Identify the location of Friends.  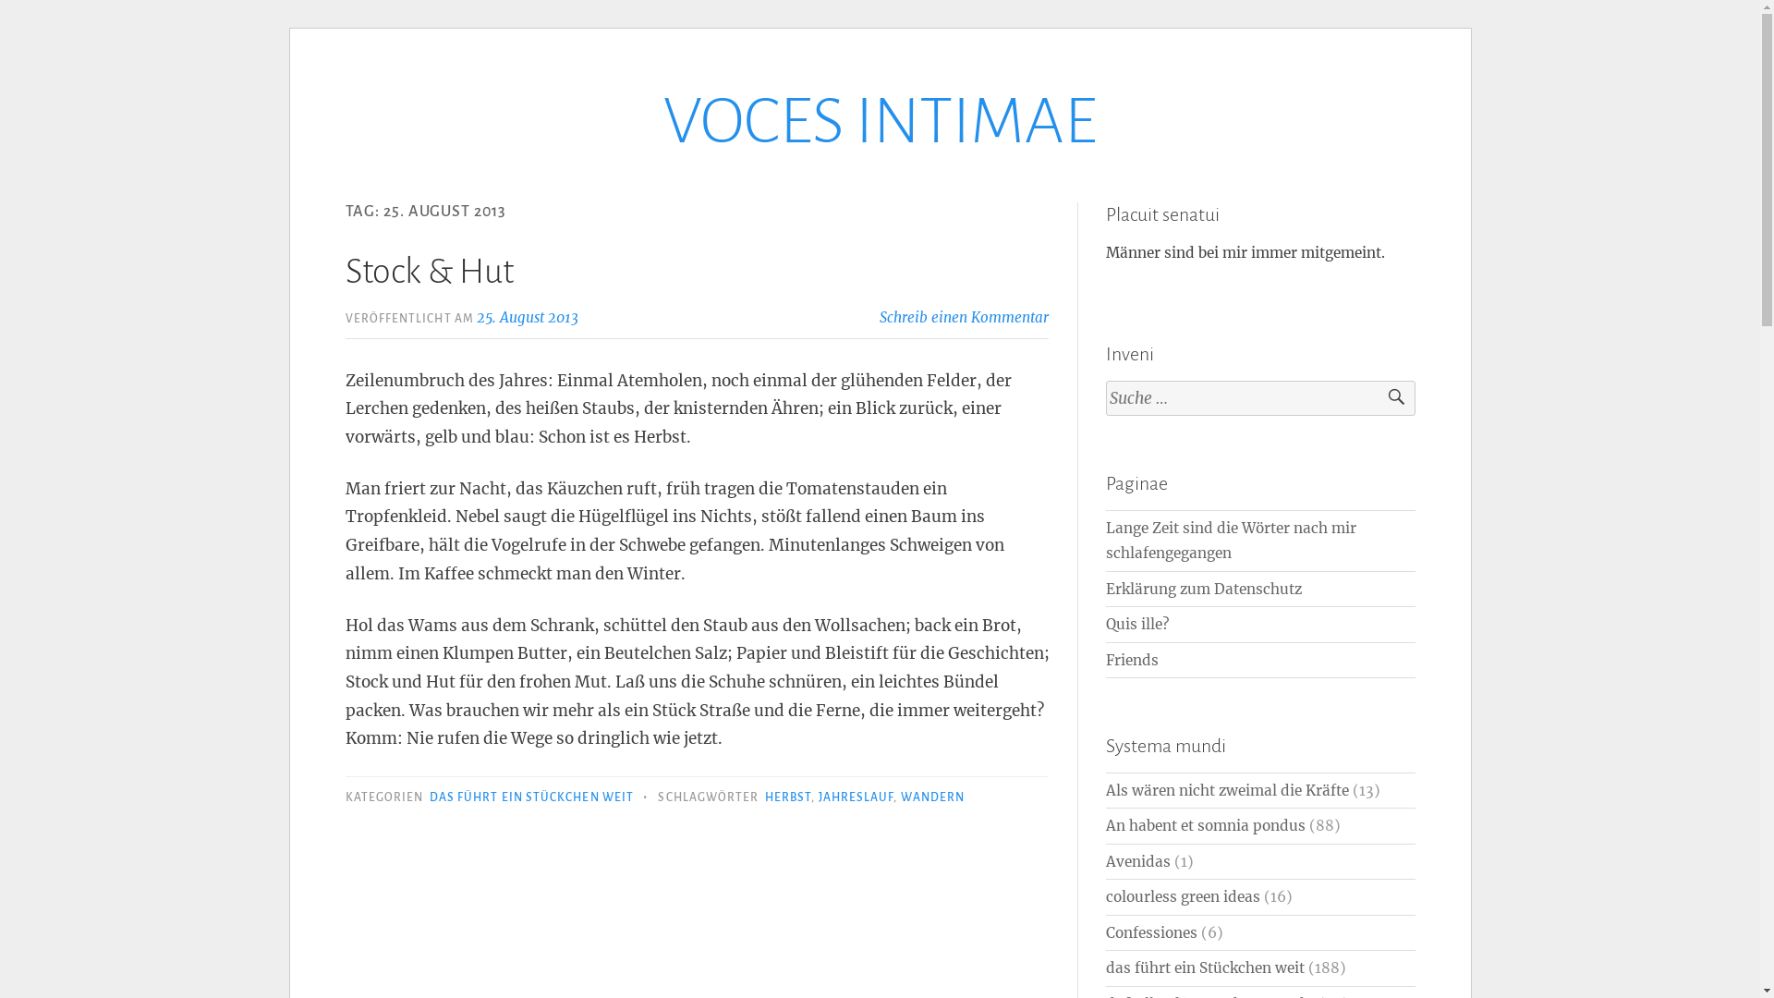
(1133, 660).